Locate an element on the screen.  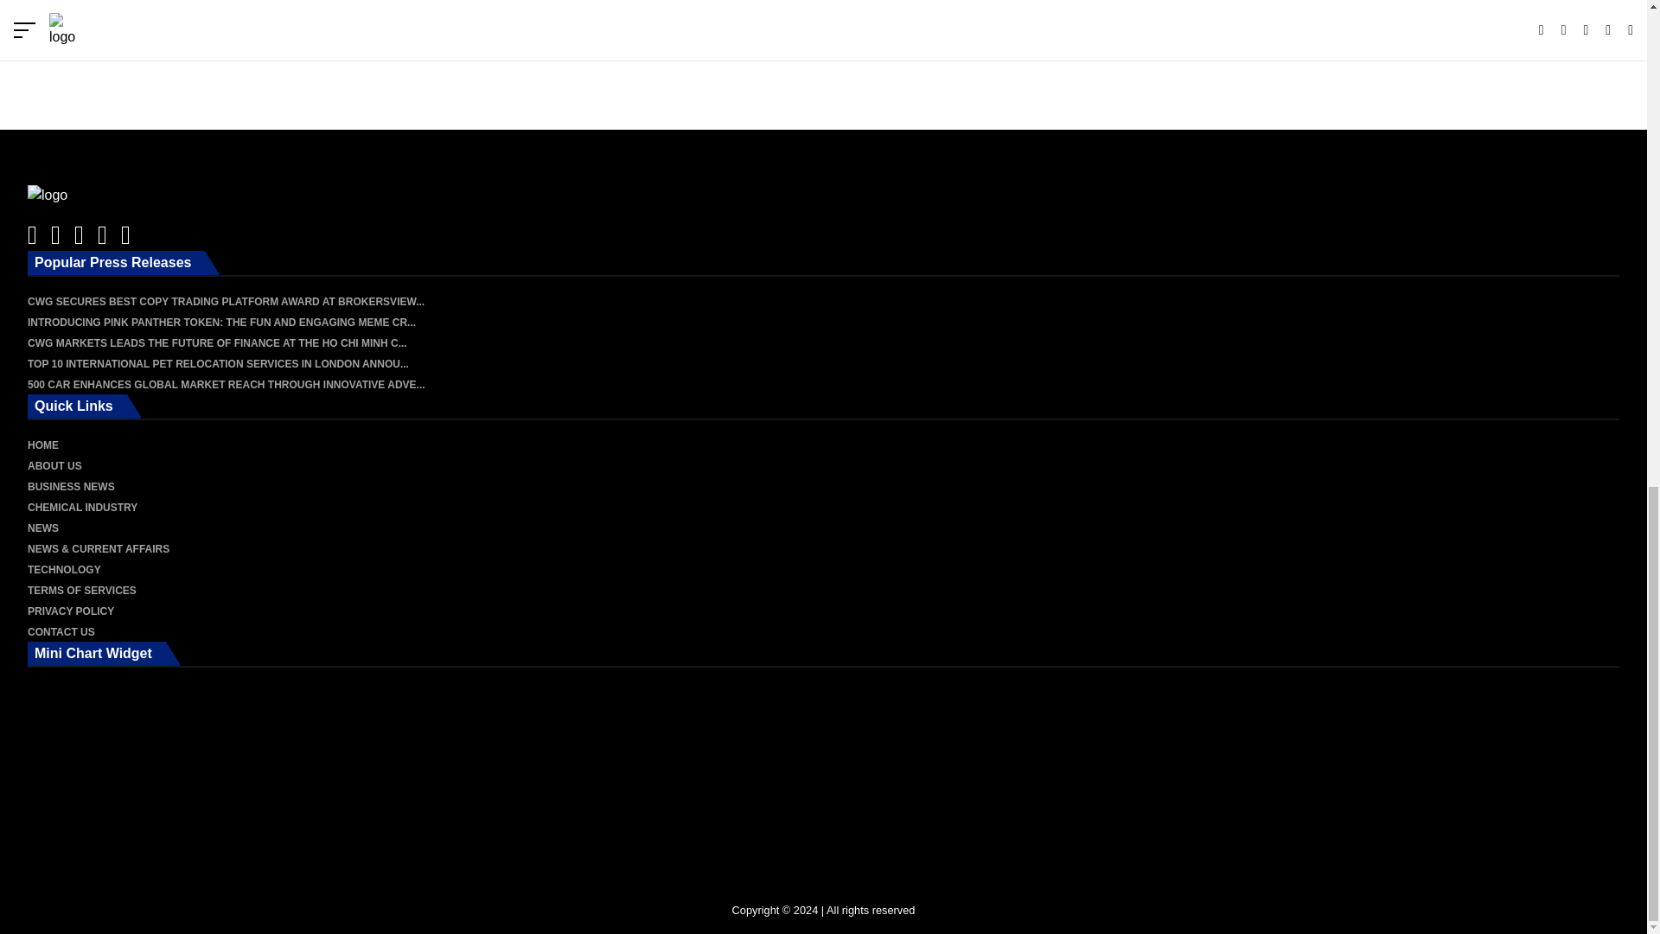
CHEMICAL INDUSTRY is located at coordinates (83, 507).